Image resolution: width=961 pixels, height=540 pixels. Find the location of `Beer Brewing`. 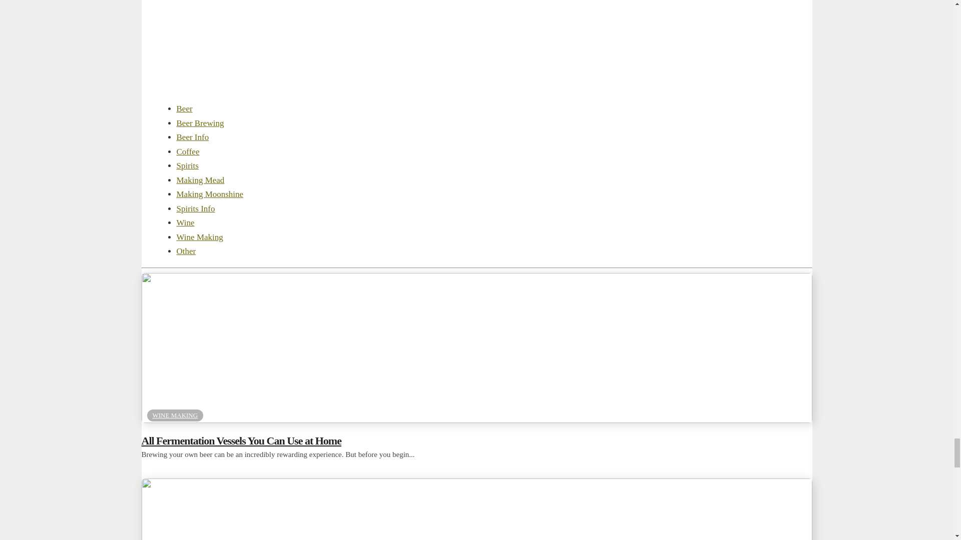

Beer Brewing is located at coordinates (200, 123).